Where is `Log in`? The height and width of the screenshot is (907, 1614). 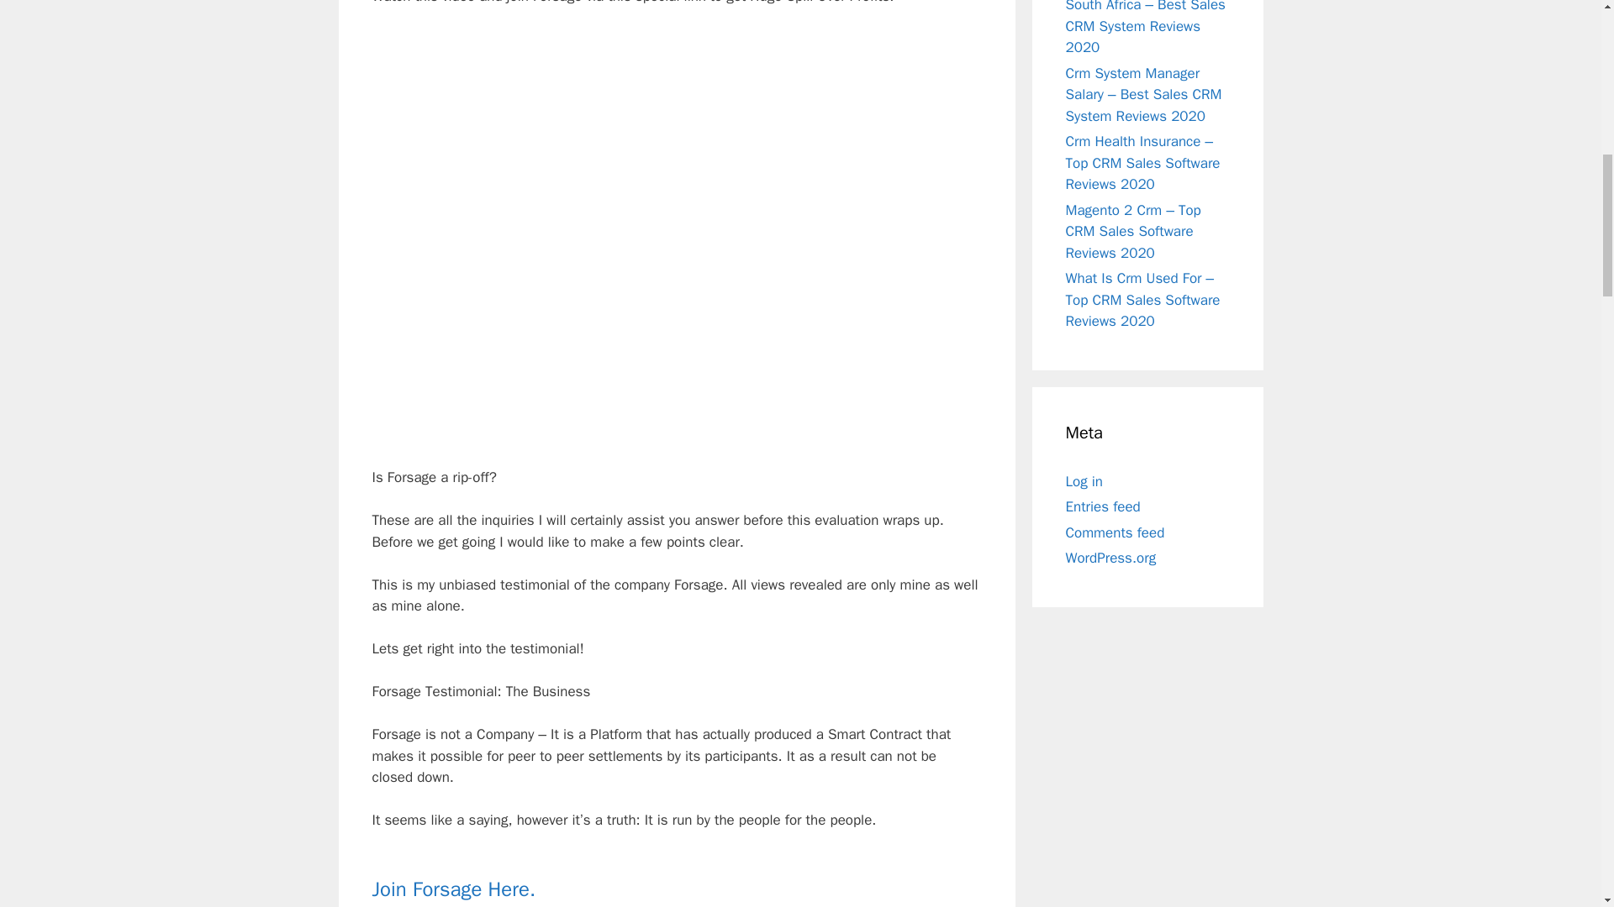
Log in is located at coordinates (1084, 481).